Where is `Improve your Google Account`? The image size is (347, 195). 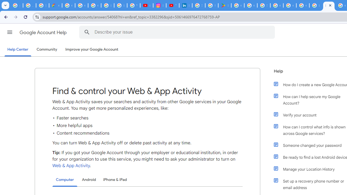
Improve your Google Account is located at coordinates (92, 50).